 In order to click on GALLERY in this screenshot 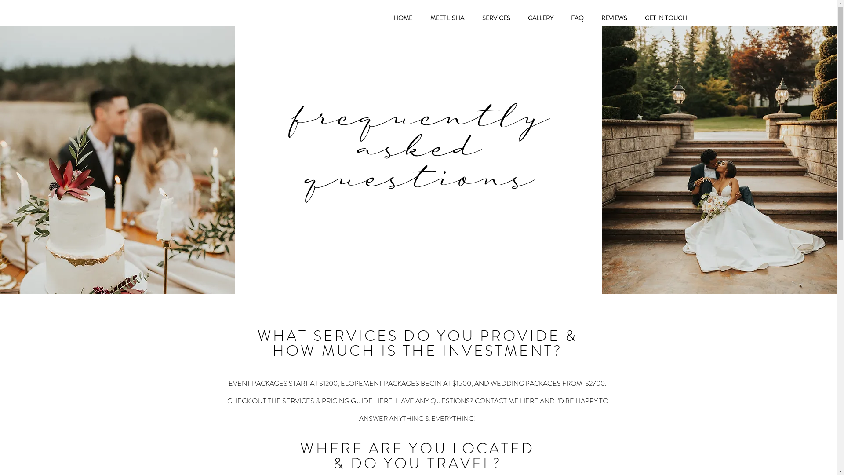, I will do `click(540, 18)`.